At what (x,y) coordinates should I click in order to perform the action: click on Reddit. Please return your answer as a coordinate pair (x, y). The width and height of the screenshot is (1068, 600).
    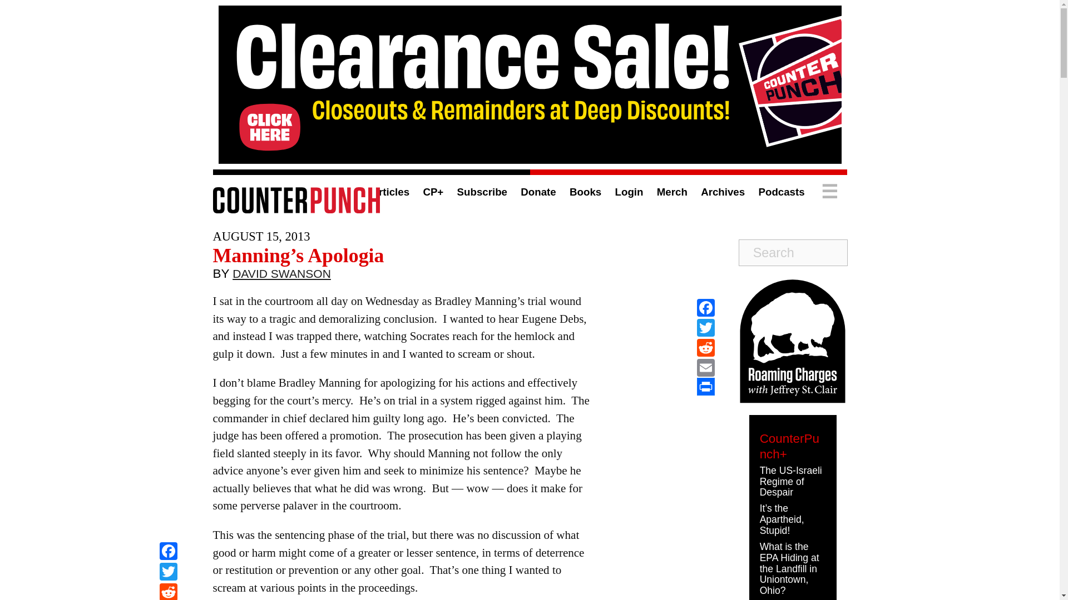
    Looking at the image, I should click on (168, 591).